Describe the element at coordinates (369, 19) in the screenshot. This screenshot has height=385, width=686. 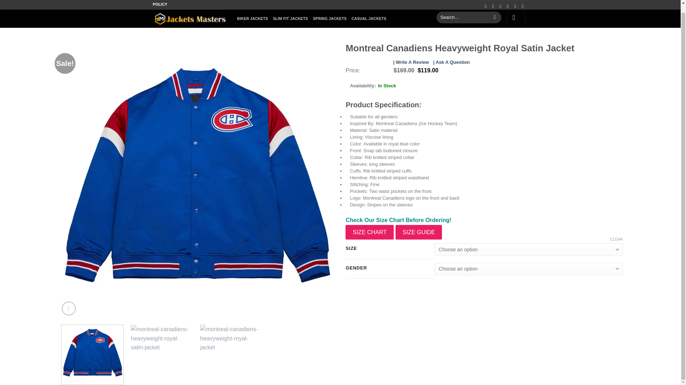
I see `CASUAL JACKETS` at that location.